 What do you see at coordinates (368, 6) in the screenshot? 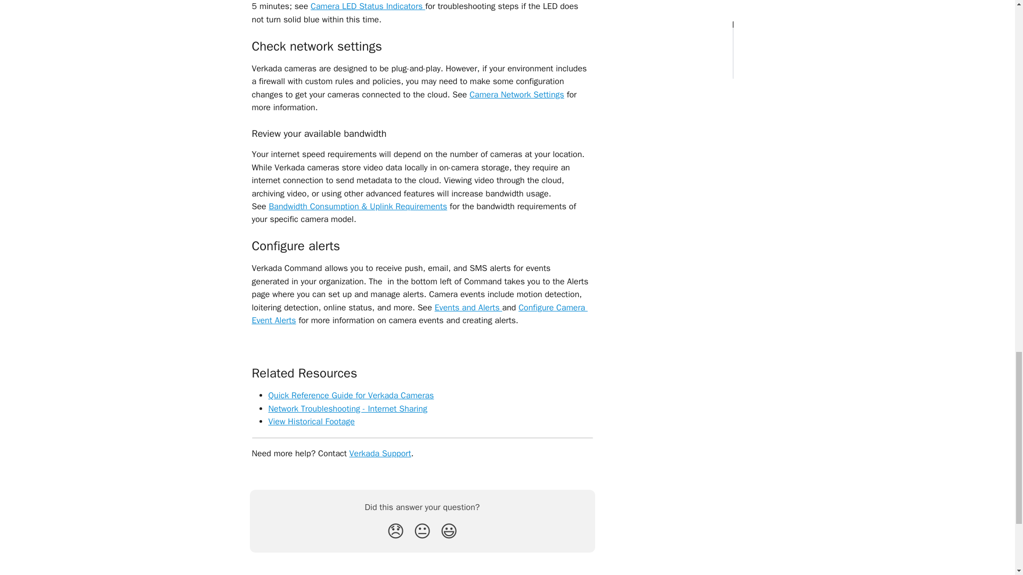
I see `Camera LED Status Indicators` at bounding box center [368, 6].